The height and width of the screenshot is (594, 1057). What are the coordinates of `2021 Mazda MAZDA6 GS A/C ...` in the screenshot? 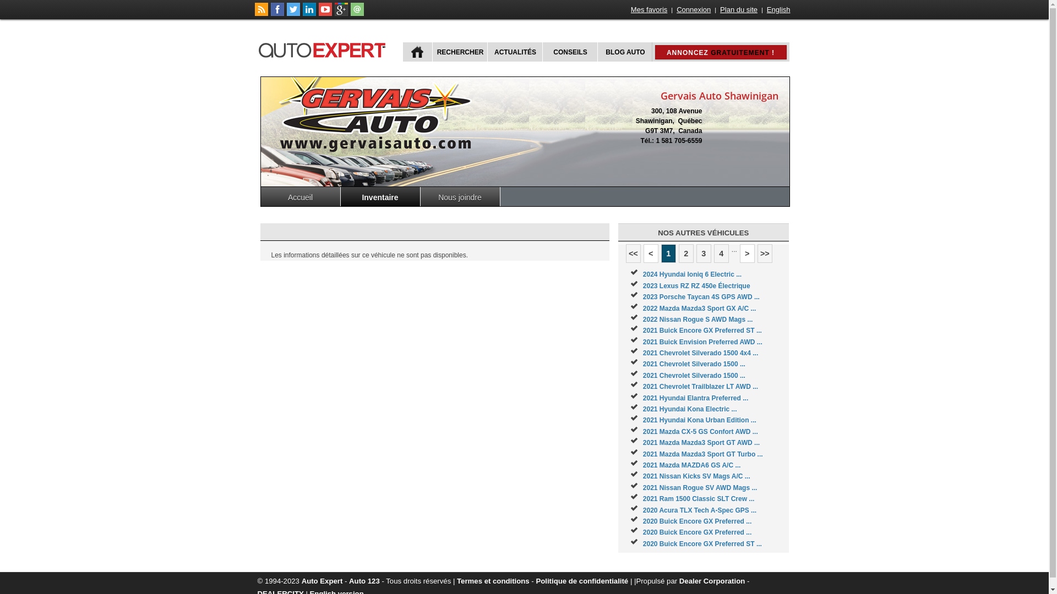 It's located at (692, 465).